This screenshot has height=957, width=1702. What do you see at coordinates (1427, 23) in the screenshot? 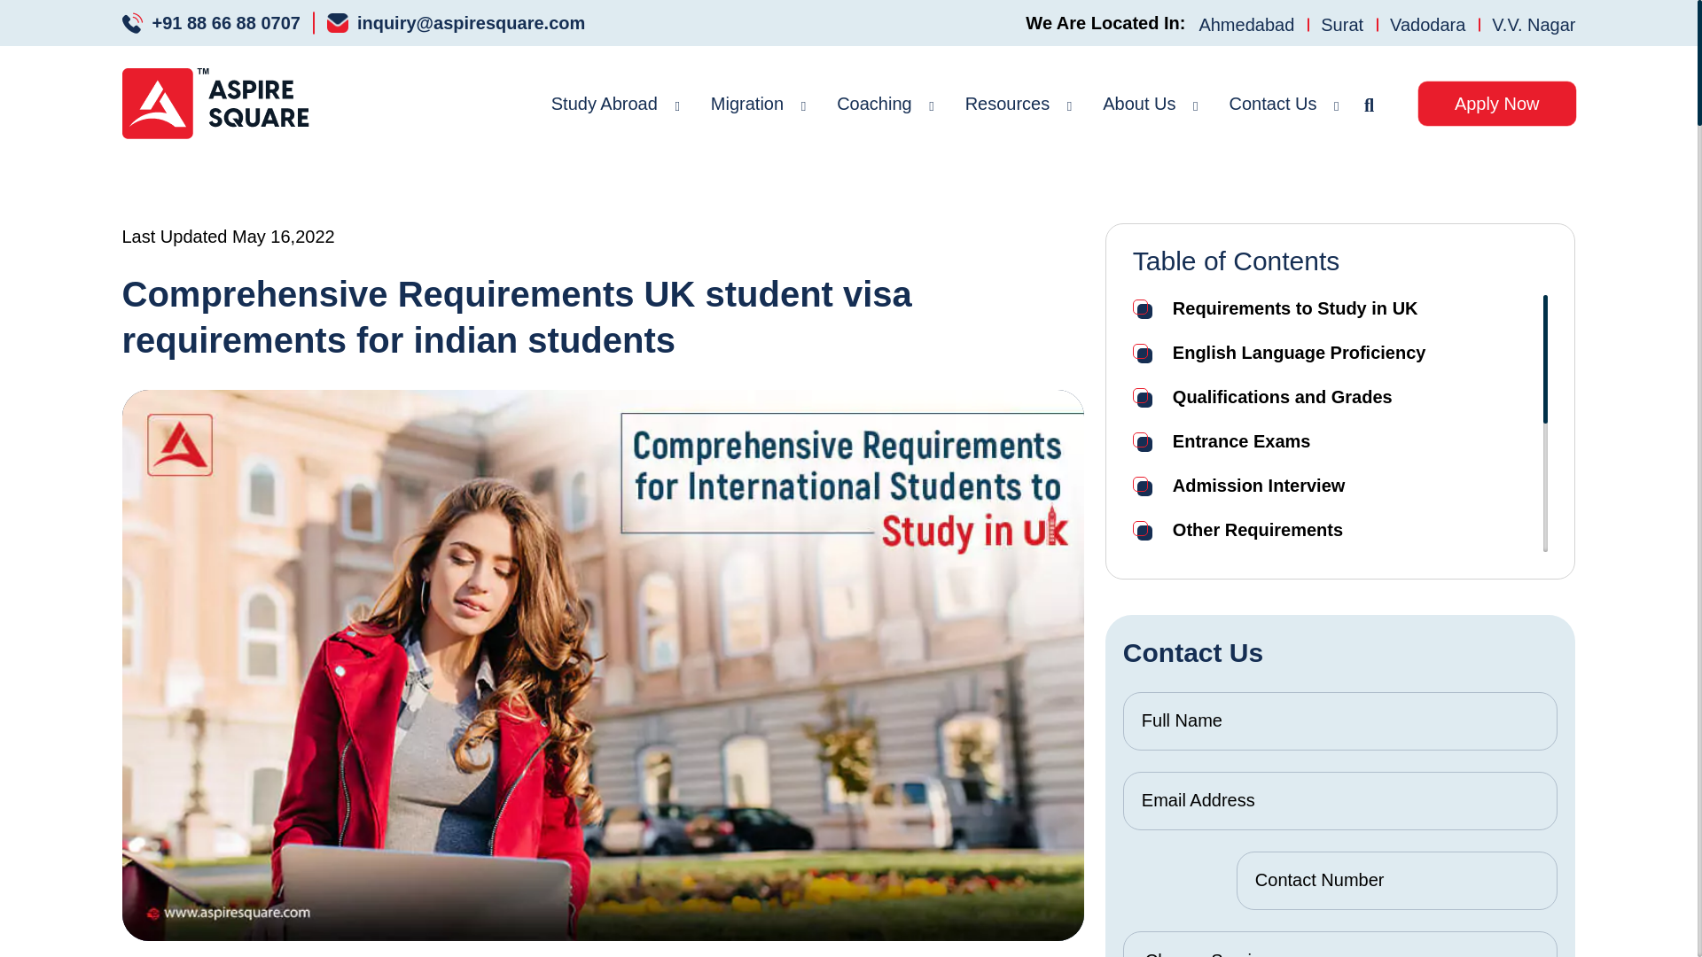
I see `Vadodara` at bounding box center [1427, 23].